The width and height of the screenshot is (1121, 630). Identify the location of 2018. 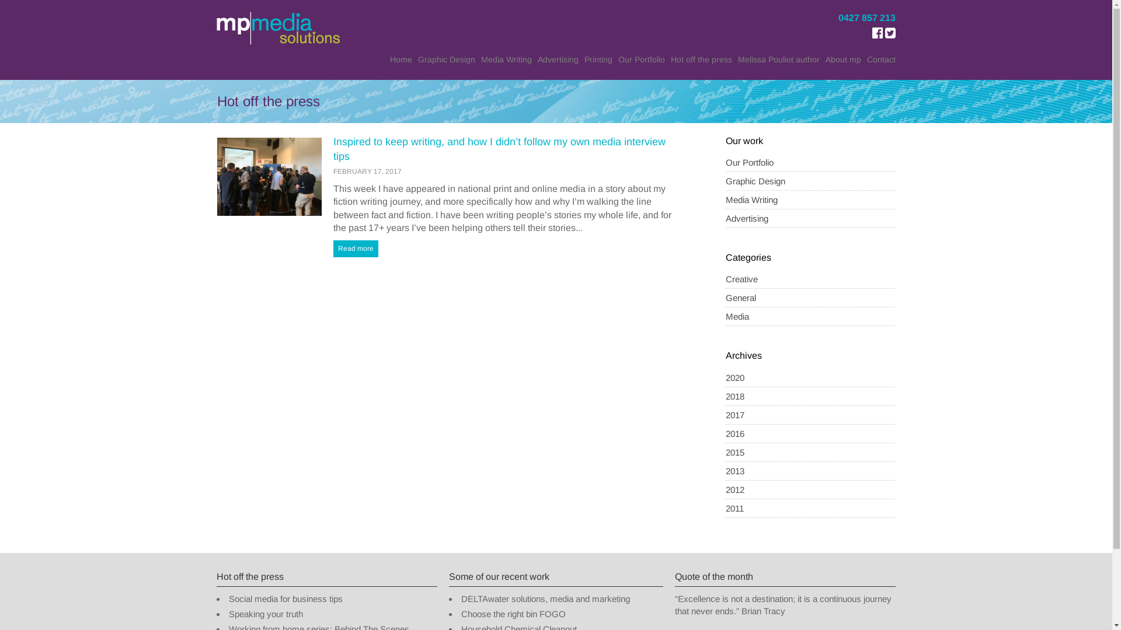
(735, 397).